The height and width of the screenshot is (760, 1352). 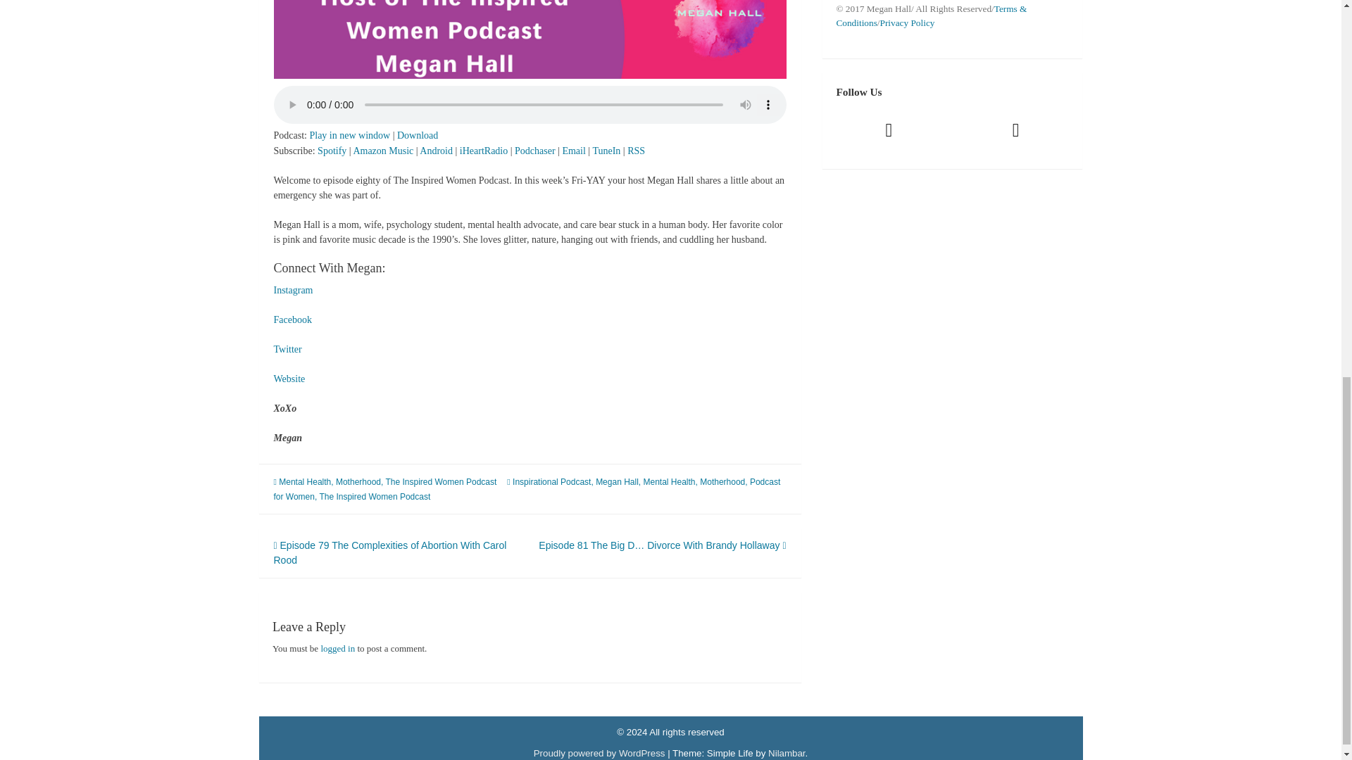 What do you see at coordinates (332, 151) in the screenshot?
I see `Subscribe on Spotify` at bounding box center [332, 151].